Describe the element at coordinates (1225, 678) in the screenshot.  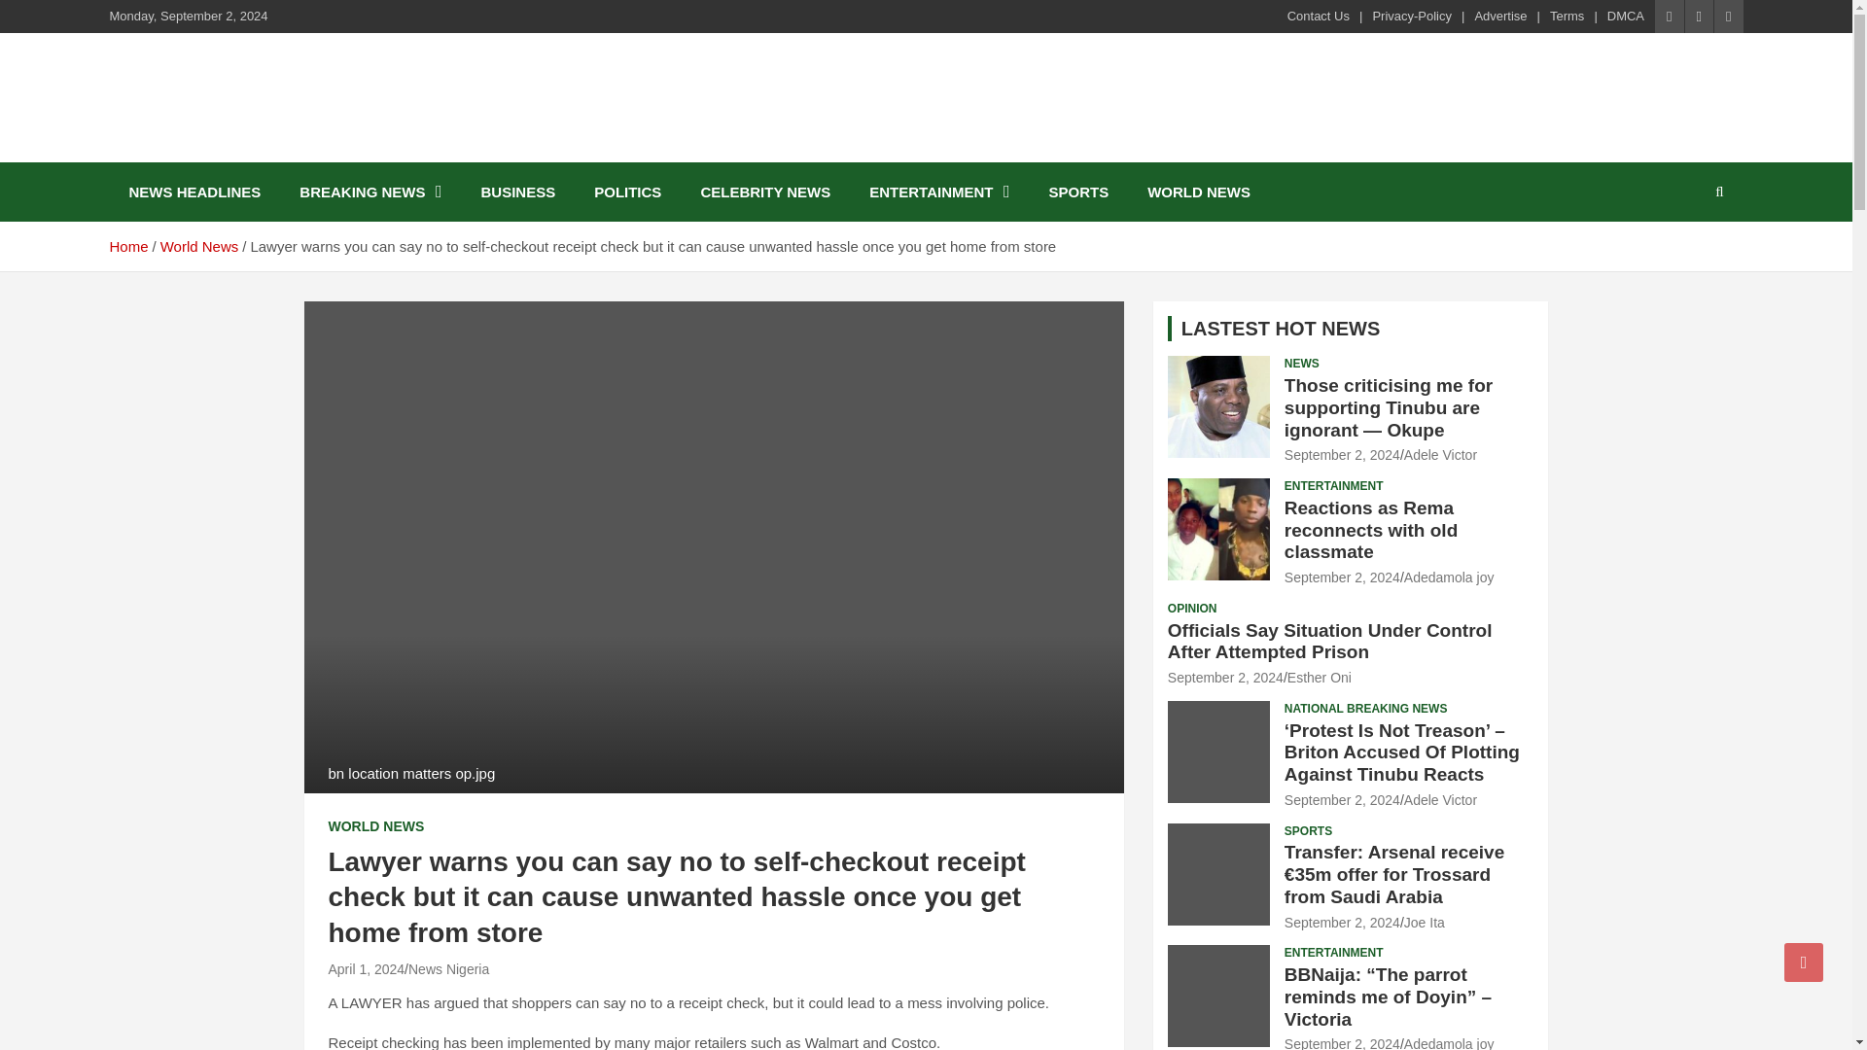
I see `Officials Say Situation Under Control After Attempted Prison` at that location.